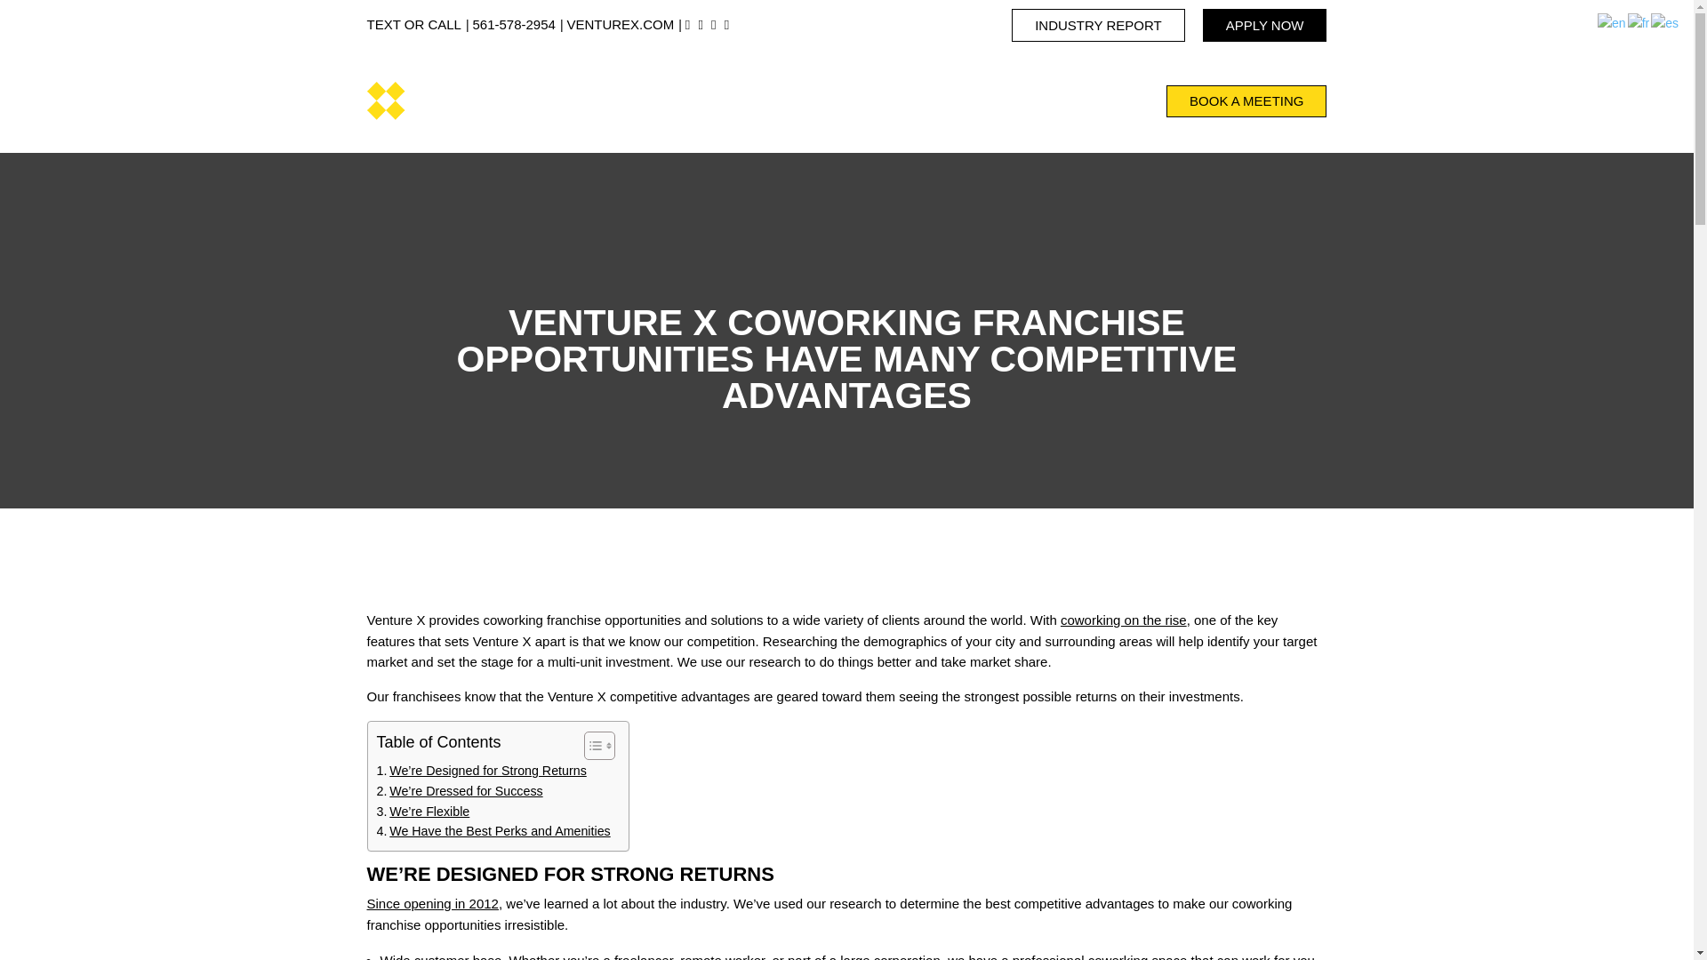  What do you see at coordinates (693, 106) in the screenshot?
I see `Why Venture X` at bounding box center [693, 106].